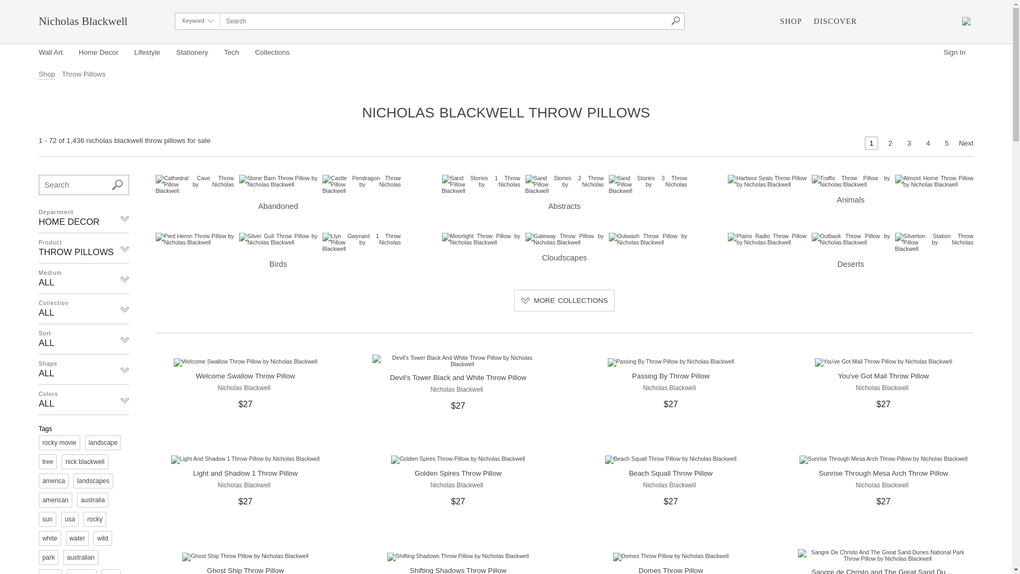  Describe the element at coordinates (192, 53) in the screenshot. I see `Stationery` at that location.